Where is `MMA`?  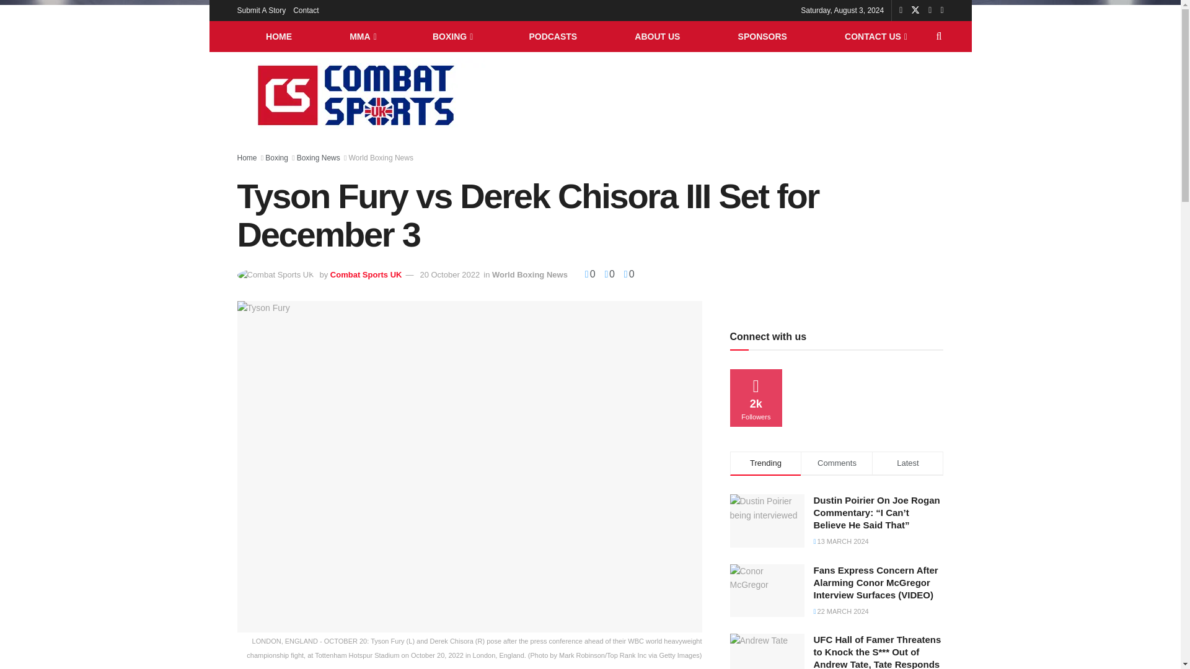 MMA is located at coordinates (363, 36).